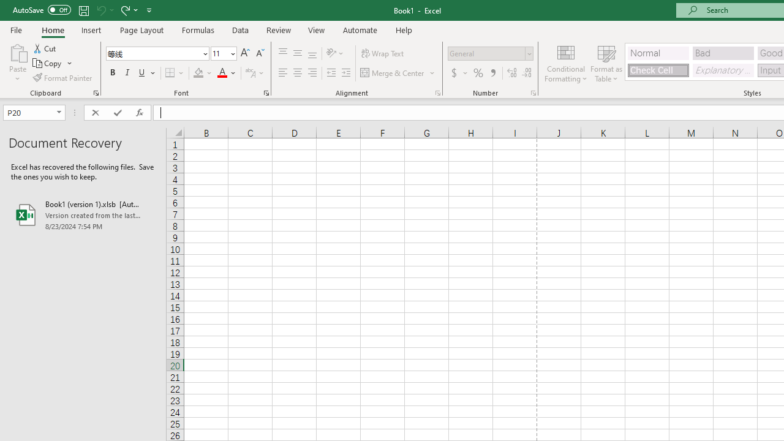 The height and width of the screenshot is (441, 784). What do you see at coordinates (224, 54) in the screenshot?
I see `Font Size` at bounding box center [224, 54].